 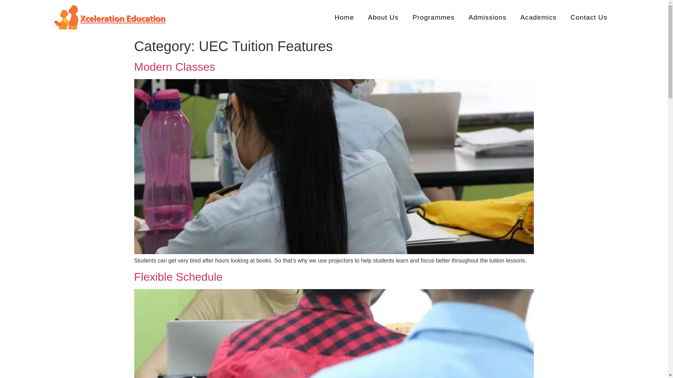 What do you see at coordinates (487, 17) in the screenshot?
I see `Admissions` at bounding box center [487, 17].